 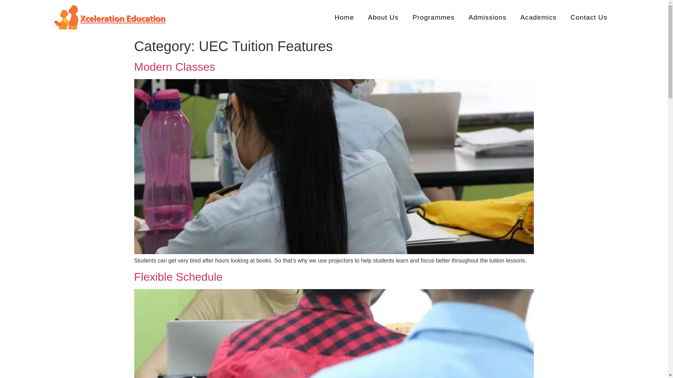 What do you see at coordinates (487, 17) in the screenshot?
I see `Admissions` at bounding box center [487, 17].